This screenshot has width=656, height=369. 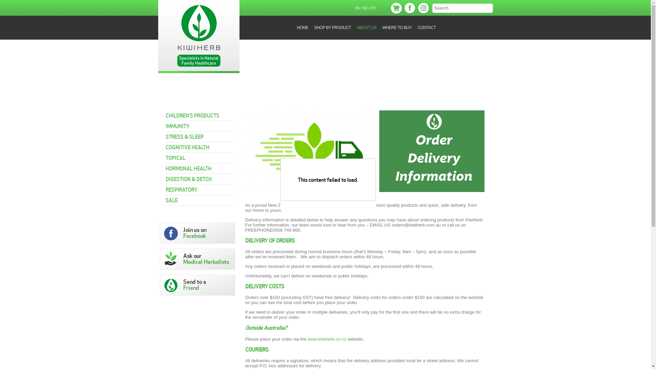 What do you see at coordinates (397, 28) in the screenshot?
I see `WHERE TO BUY` at bounding box center [397, 28].